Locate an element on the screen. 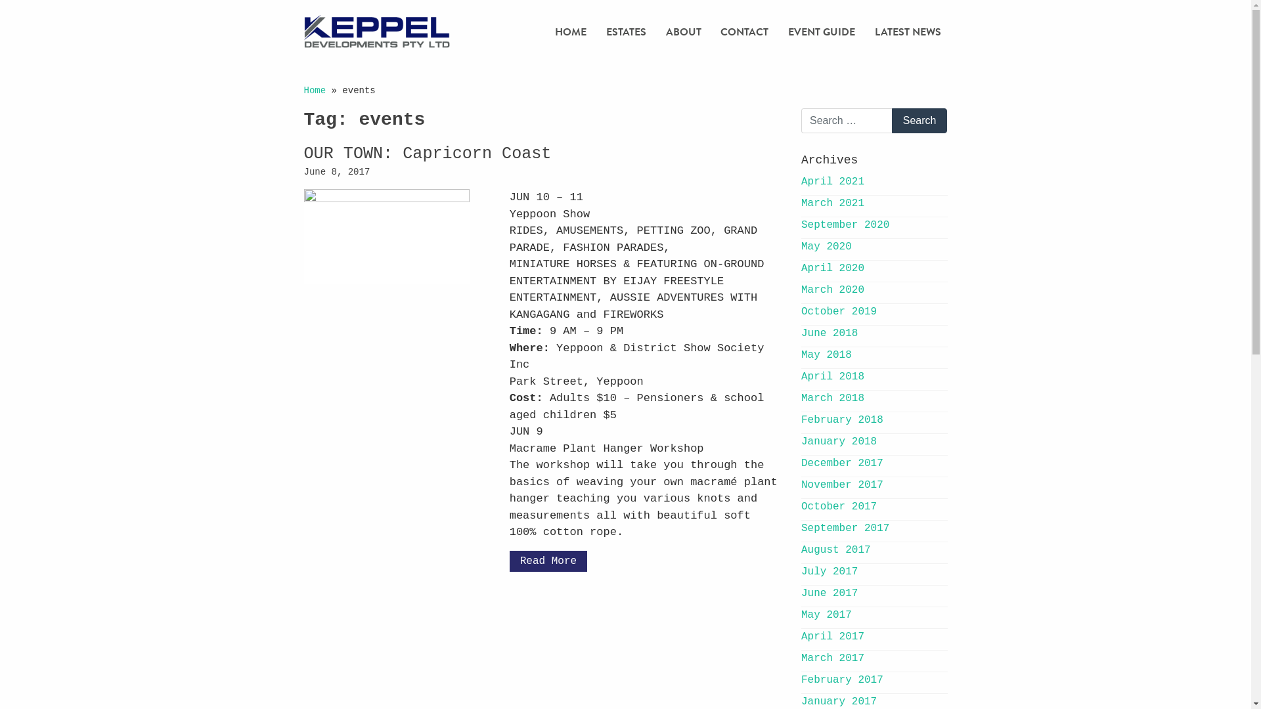 This screenshot has width=1261, height=709. February 2018 is located at coordinates (842, 420).